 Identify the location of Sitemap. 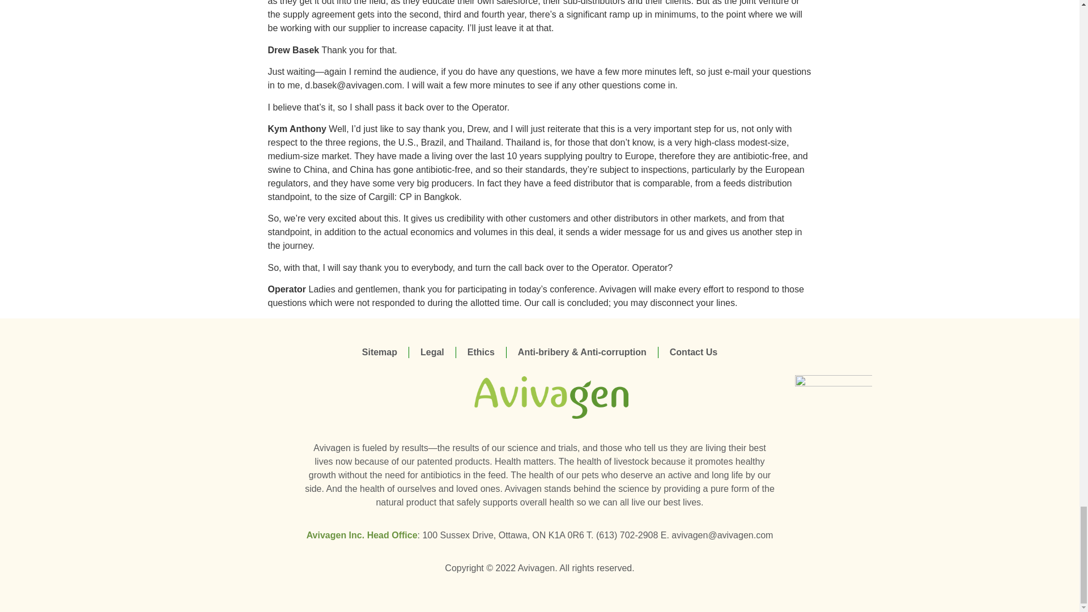
(380, 352).